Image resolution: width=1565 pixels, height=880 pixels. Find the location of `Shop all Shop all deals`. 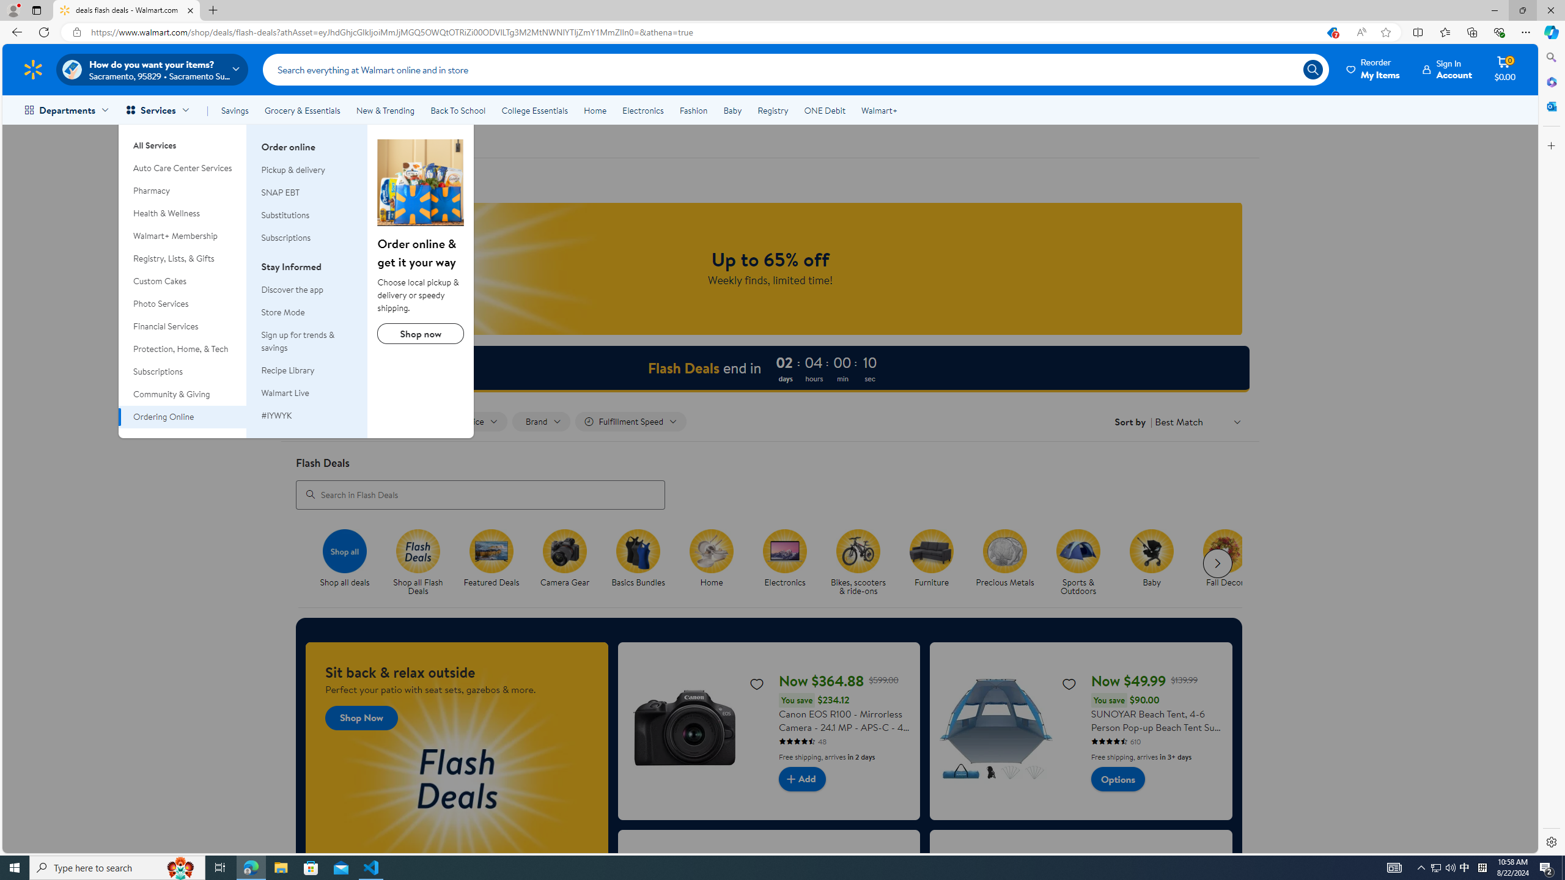

Shop all Shop all deals is located at coordinates (345, 559).